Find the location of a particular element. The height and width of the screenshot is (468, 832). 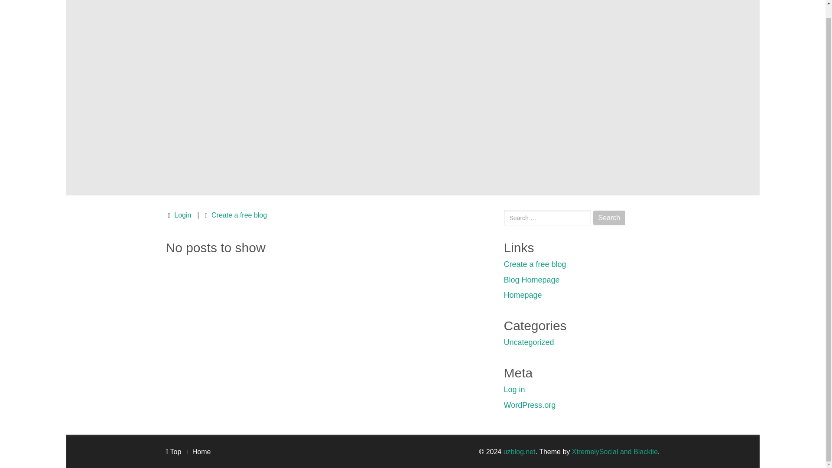

WordPress.org is located at coordinates (530, 405).